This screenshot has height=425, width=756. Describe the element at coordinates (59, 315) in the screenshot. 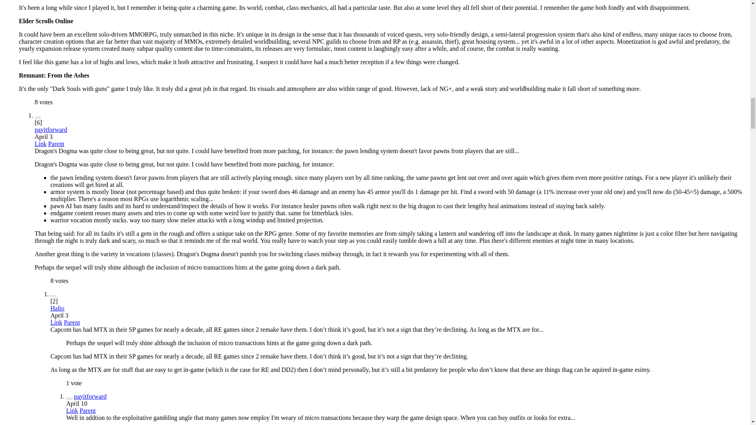

I see `2024-04-03 21:30:20 UTC` at that location.